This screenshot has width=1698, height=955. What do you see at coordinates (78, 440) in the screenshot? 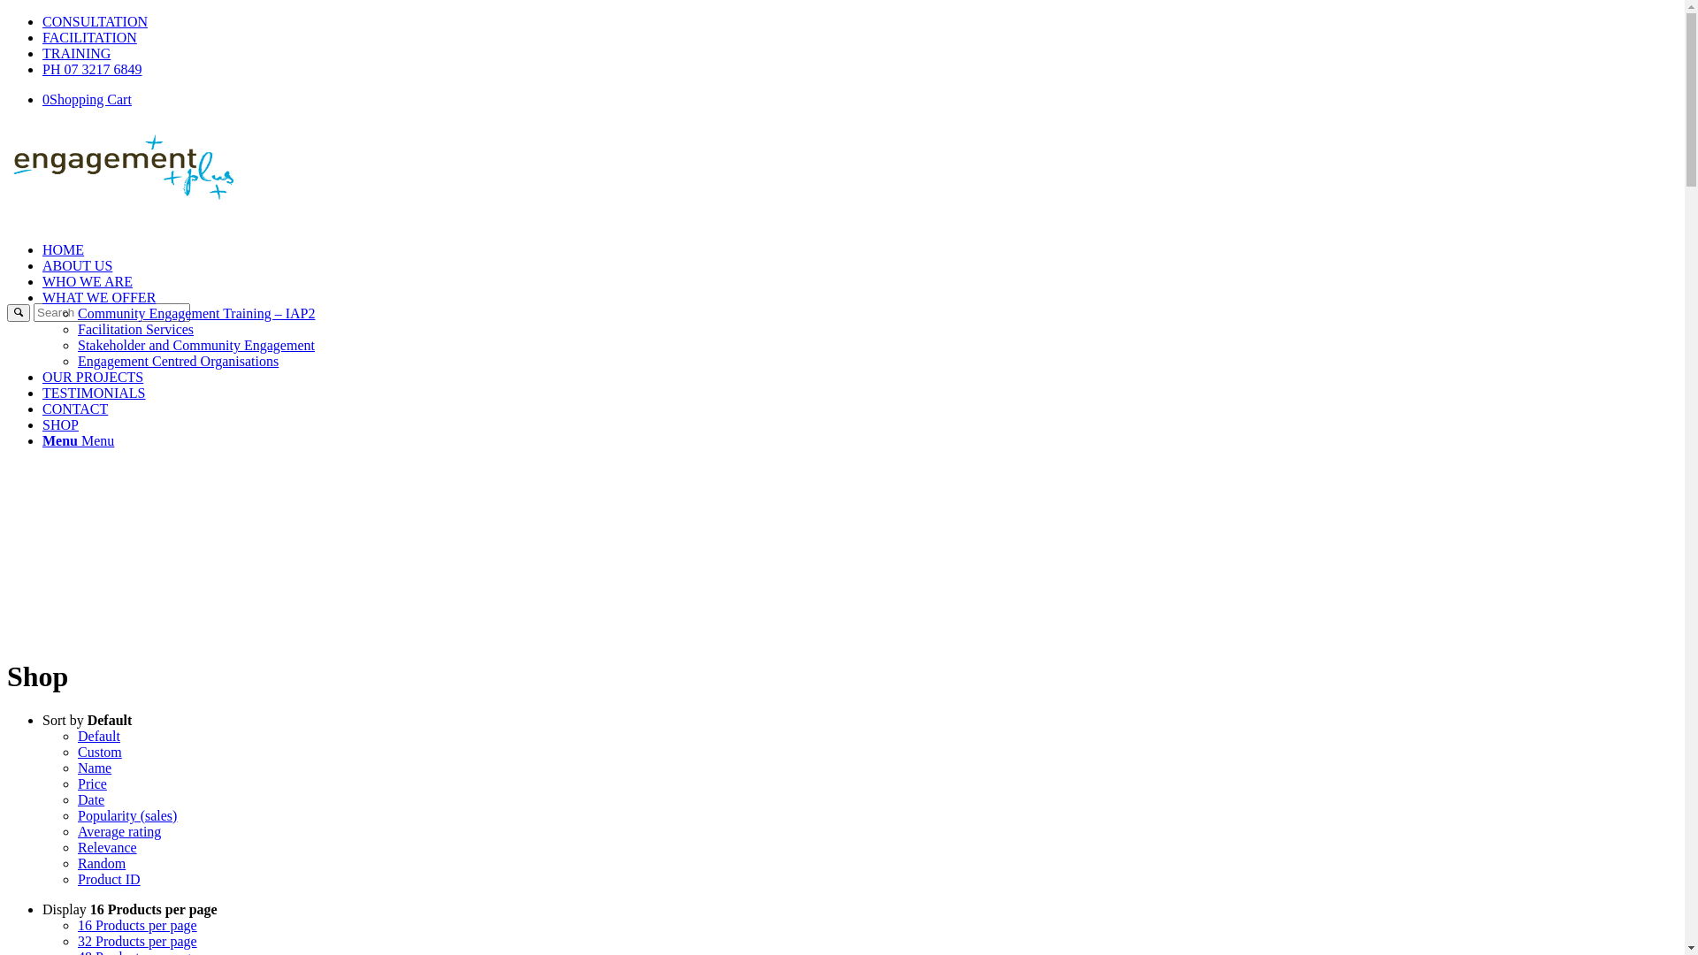
I see `Menu Menu` at bounding box center [78, 440].